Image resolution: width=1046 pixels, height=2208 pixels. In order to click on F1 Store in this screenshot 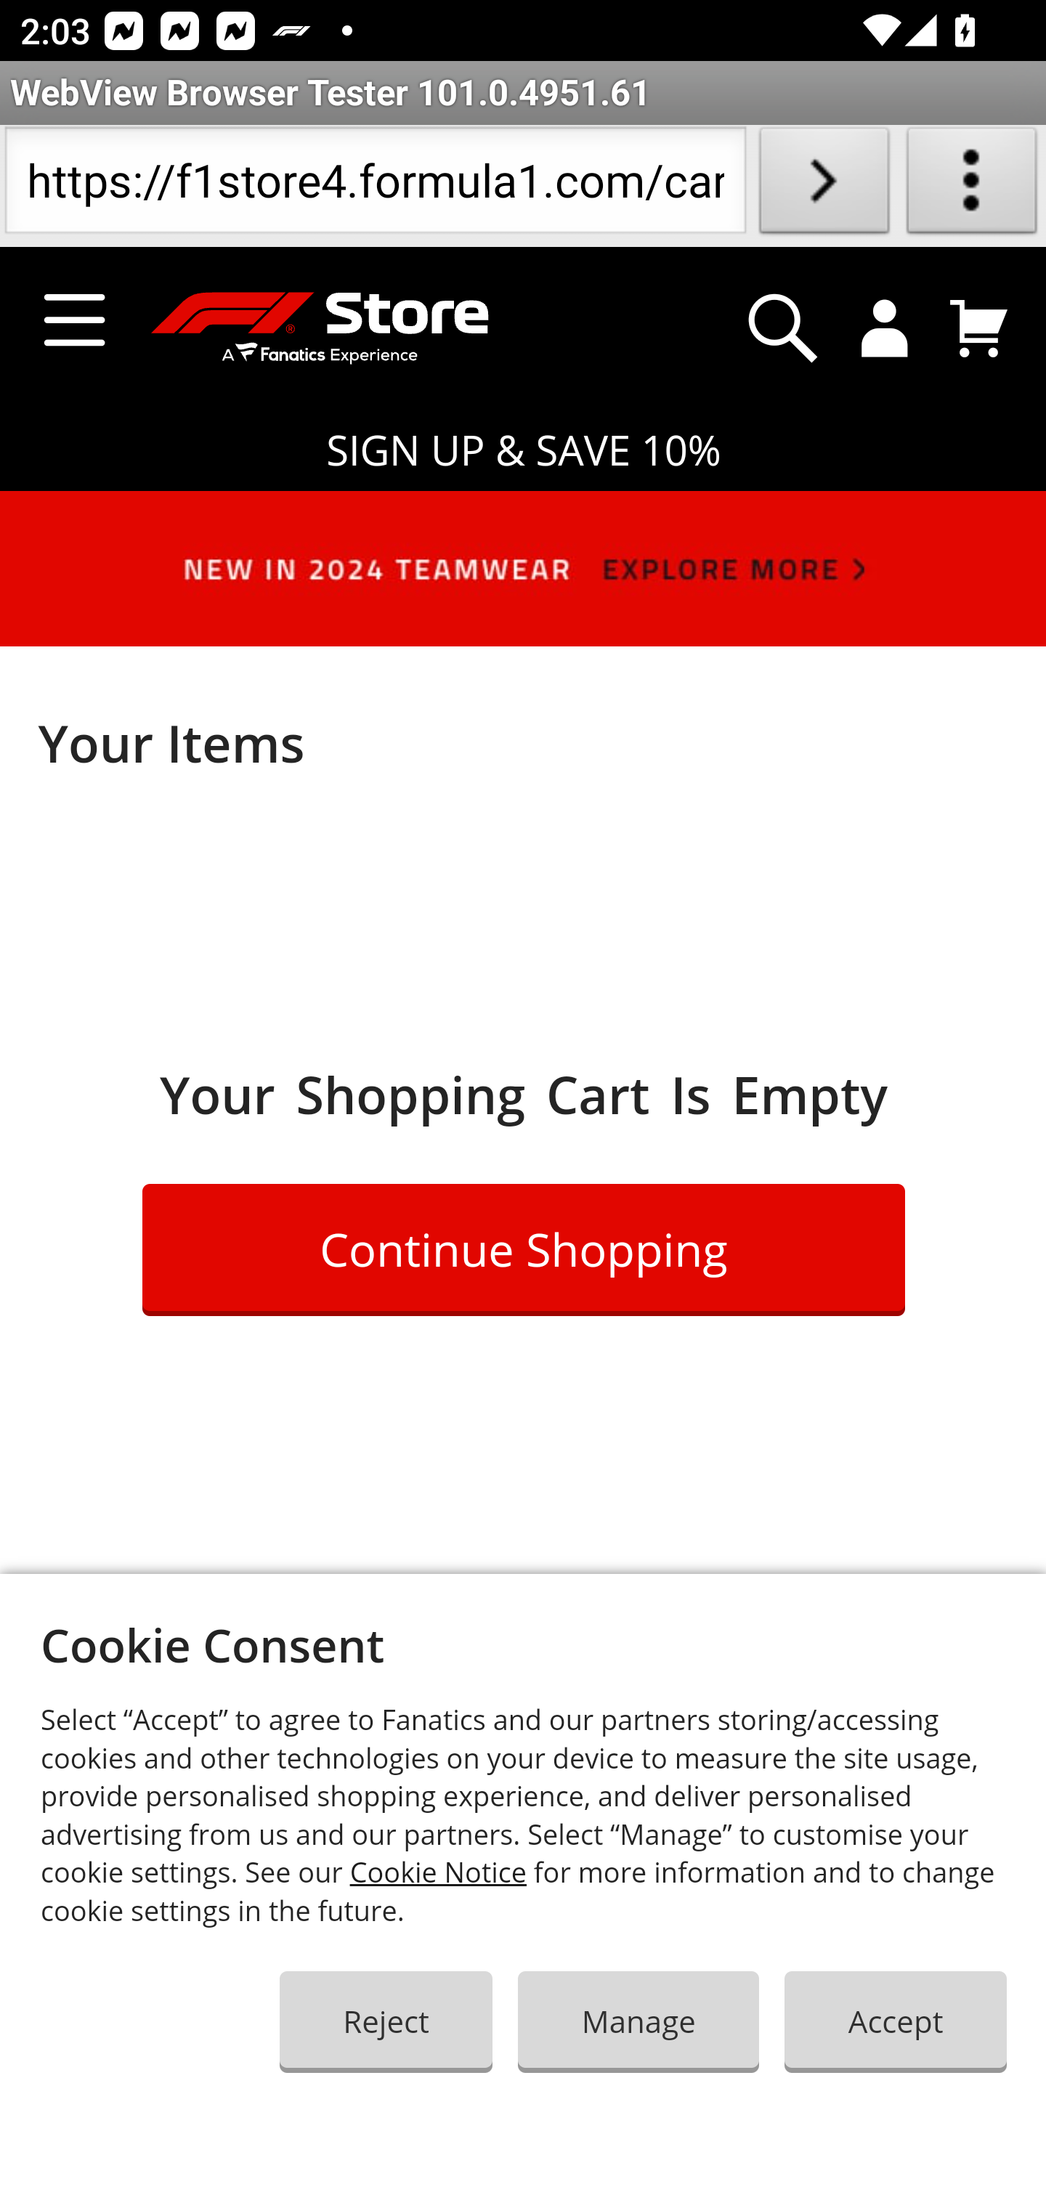, I will do `click(307, 330)`.